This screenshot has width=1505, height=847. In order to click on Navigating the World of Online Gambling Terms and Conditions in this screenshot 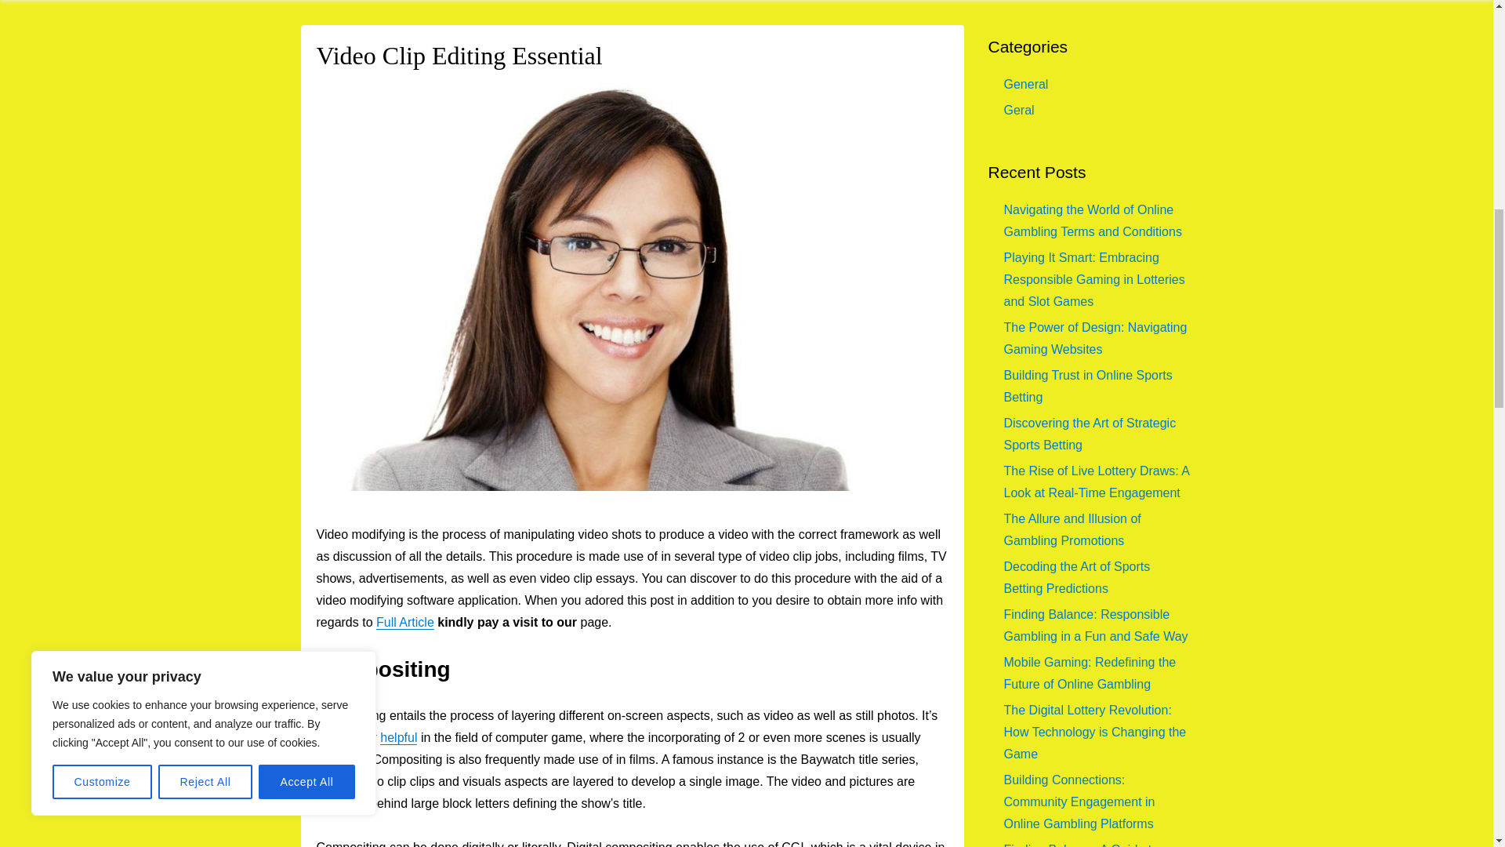, I will do `click(1093, 220)`.